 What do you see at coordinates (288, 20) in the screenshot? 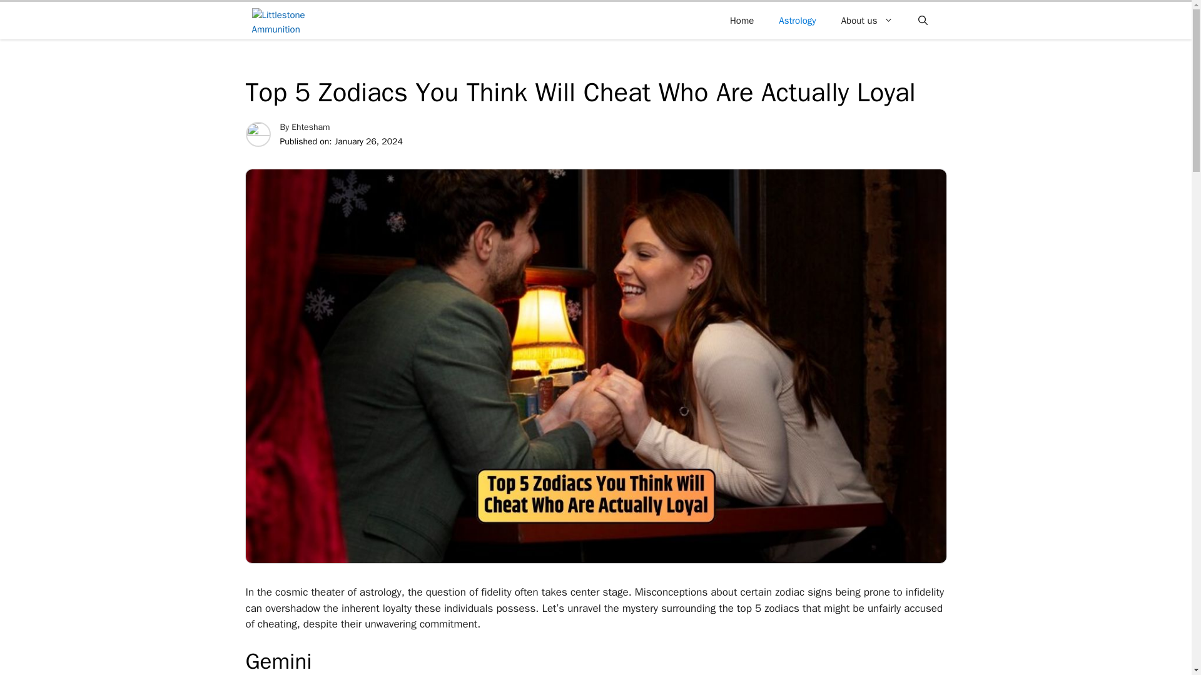
I see `Littlestone Ammunition` at bounding box center [288, 20].